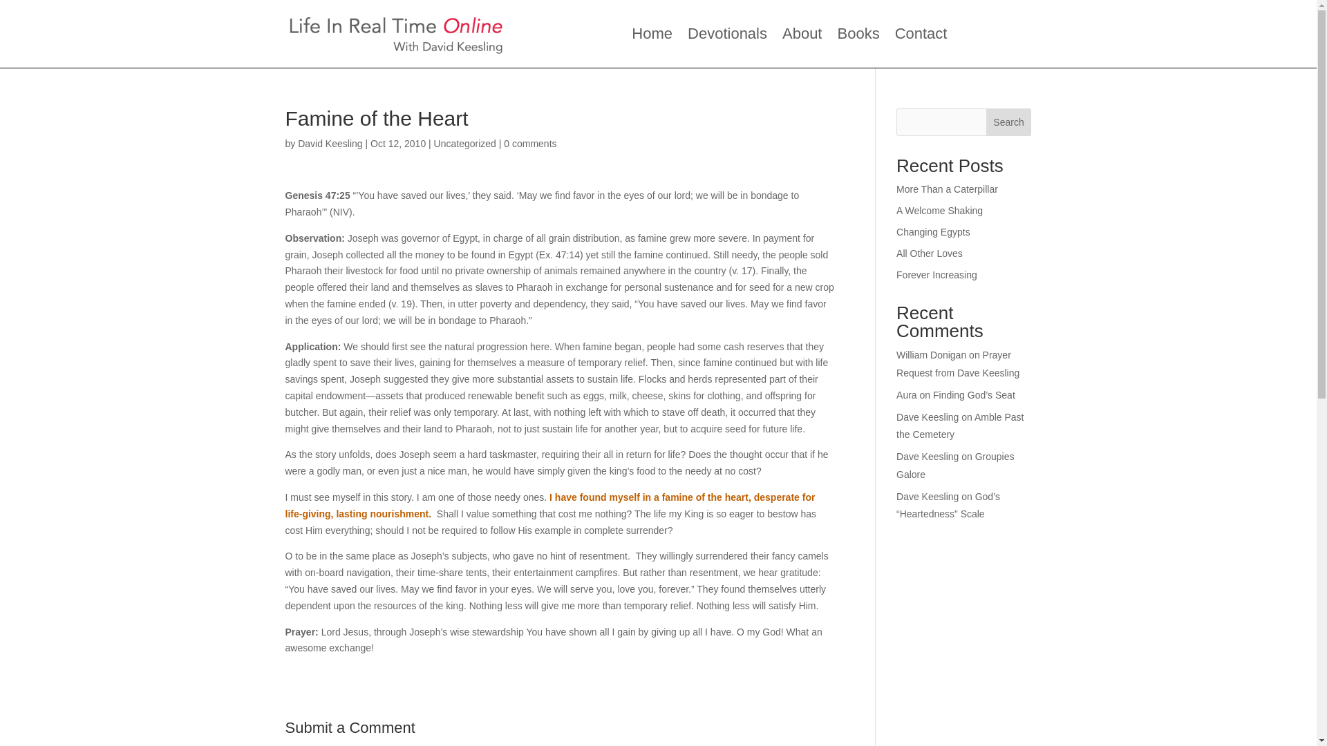 Image resolution: width=1327 pixels, height=746 pixels. What do you see at coordinates (330, 144) in the screenshot?
I see `Posts by David Keesling` at bounding box center [330, 144].